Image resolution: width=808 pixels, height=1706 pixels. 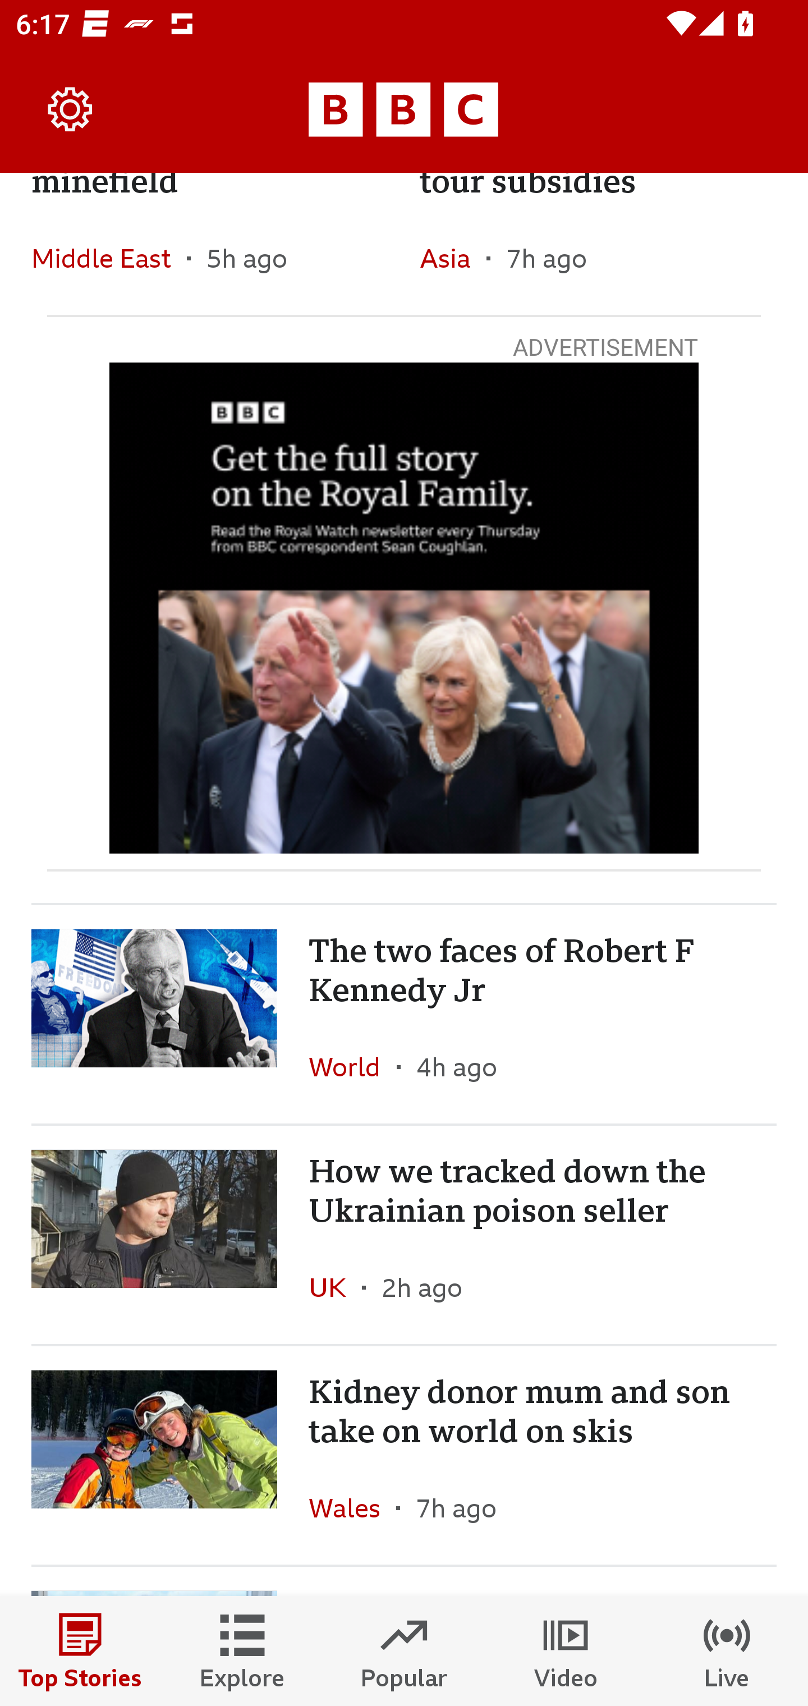 I want to click on World In the section World, so click(x=352, y=1067).